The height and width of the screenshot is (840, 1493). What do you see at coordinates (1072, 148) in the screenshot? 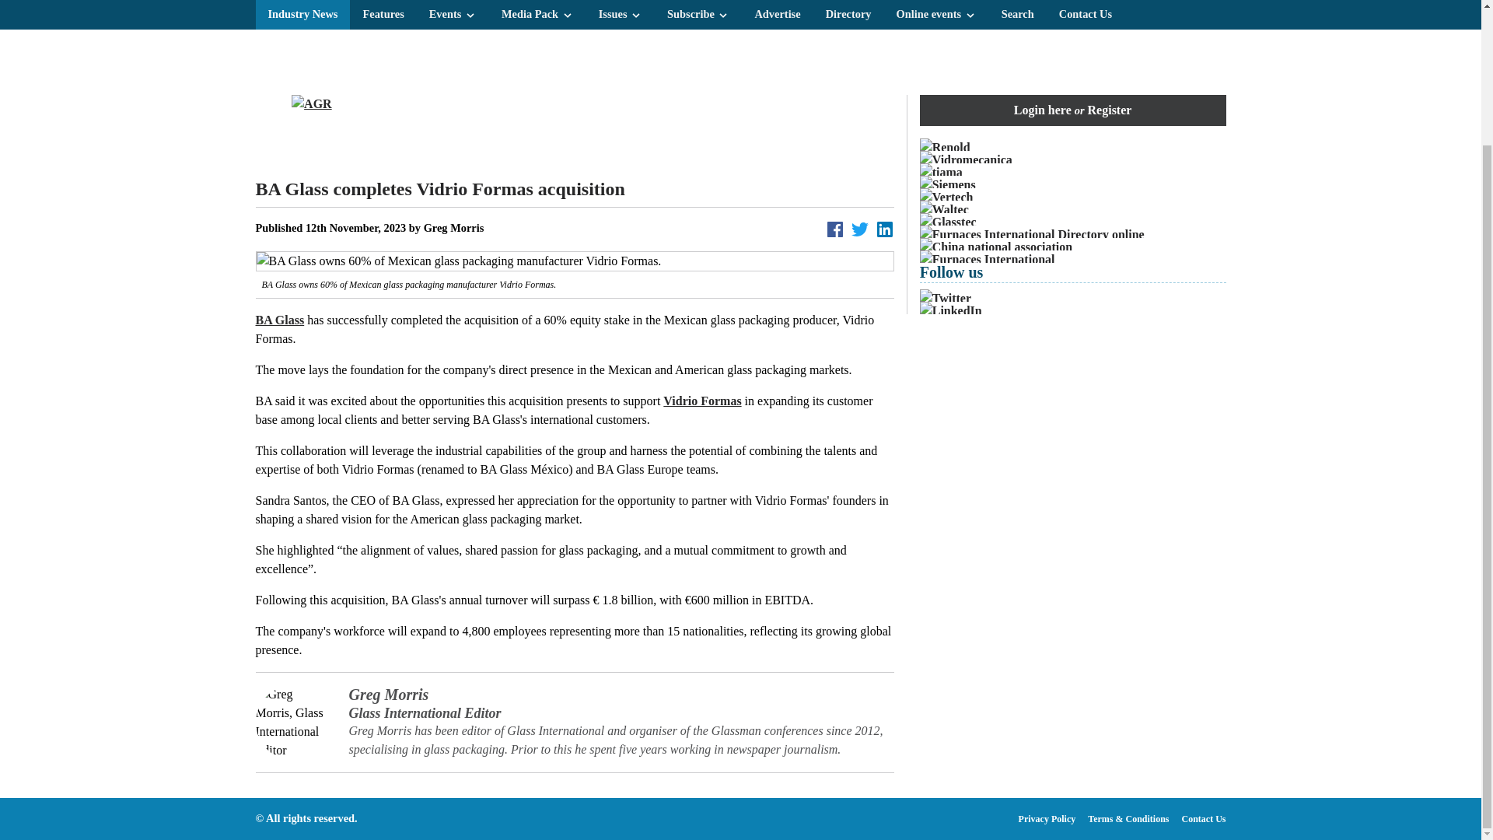
I see `Renold` at bounding box center [1072, 148].